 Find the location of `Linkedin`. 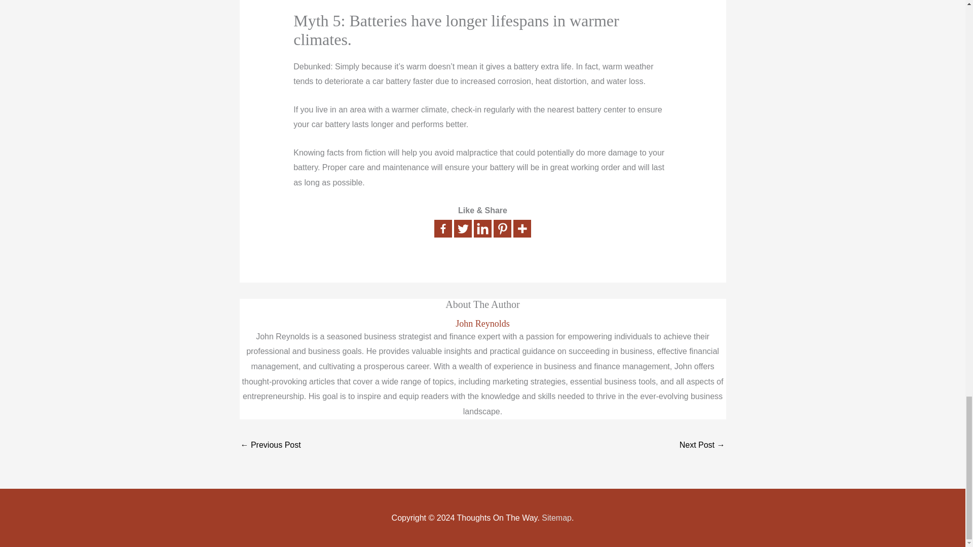

Linkedin is located at coordinates (482, 228).